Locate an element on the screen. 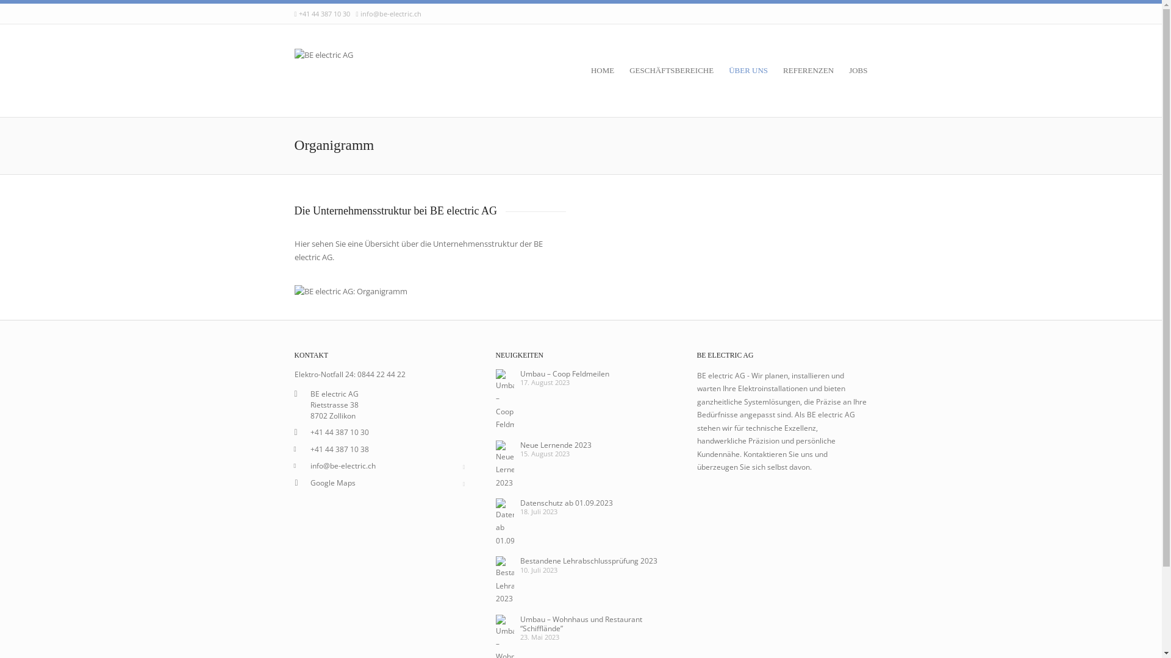 This screenshot has width=1171, height=658. +41 44 387 10 30 is located at coordinates (324, 13).